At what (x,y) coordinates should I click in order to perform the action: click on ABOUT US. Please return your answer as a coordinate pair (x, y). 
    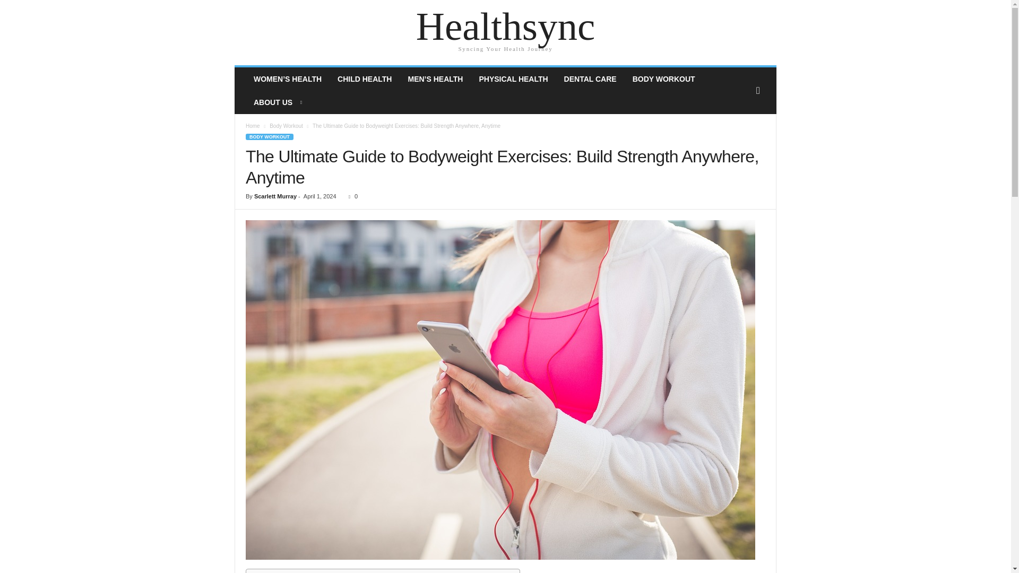
    Looking at the image, I should click on (277, 102).